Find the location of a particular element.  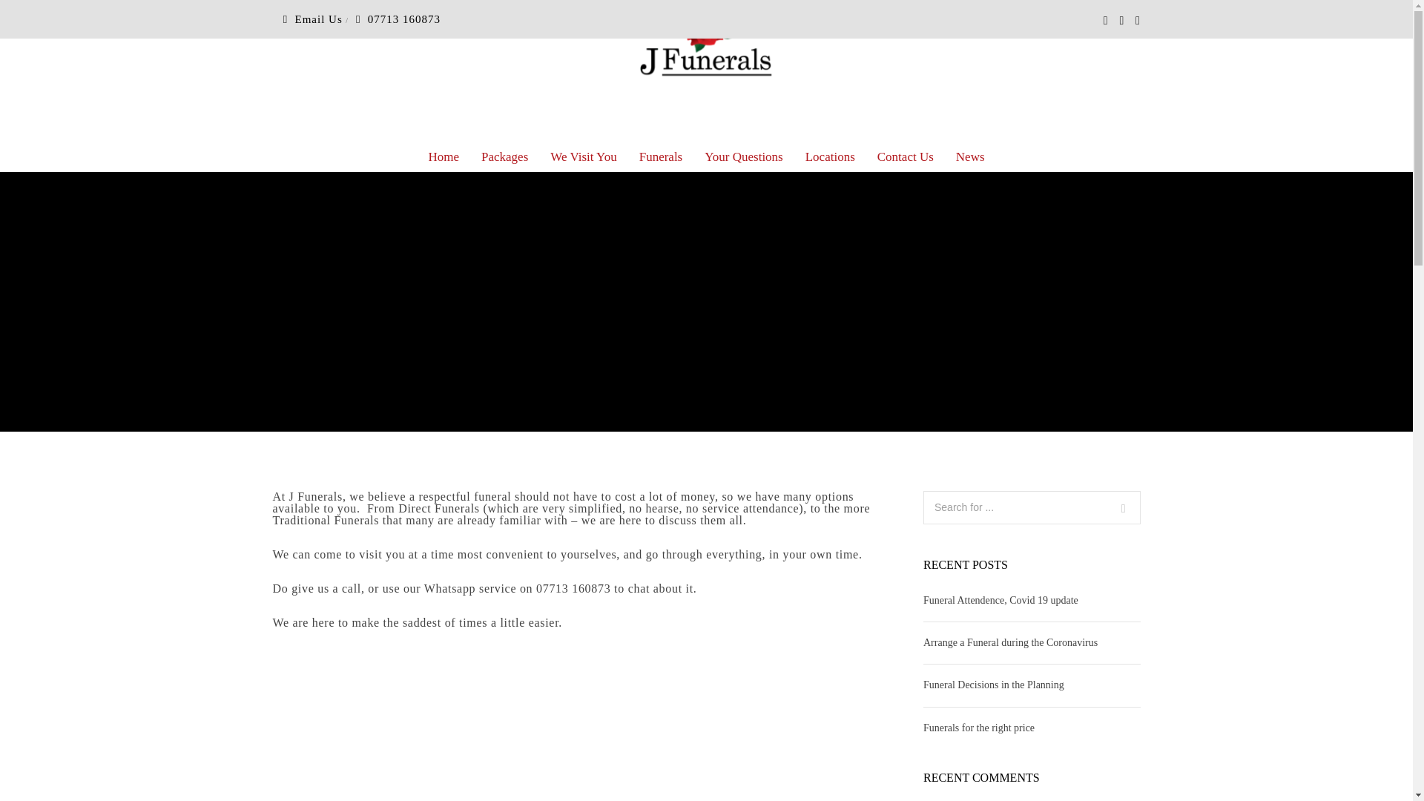

Funerals is located at coordinates (661, 157).